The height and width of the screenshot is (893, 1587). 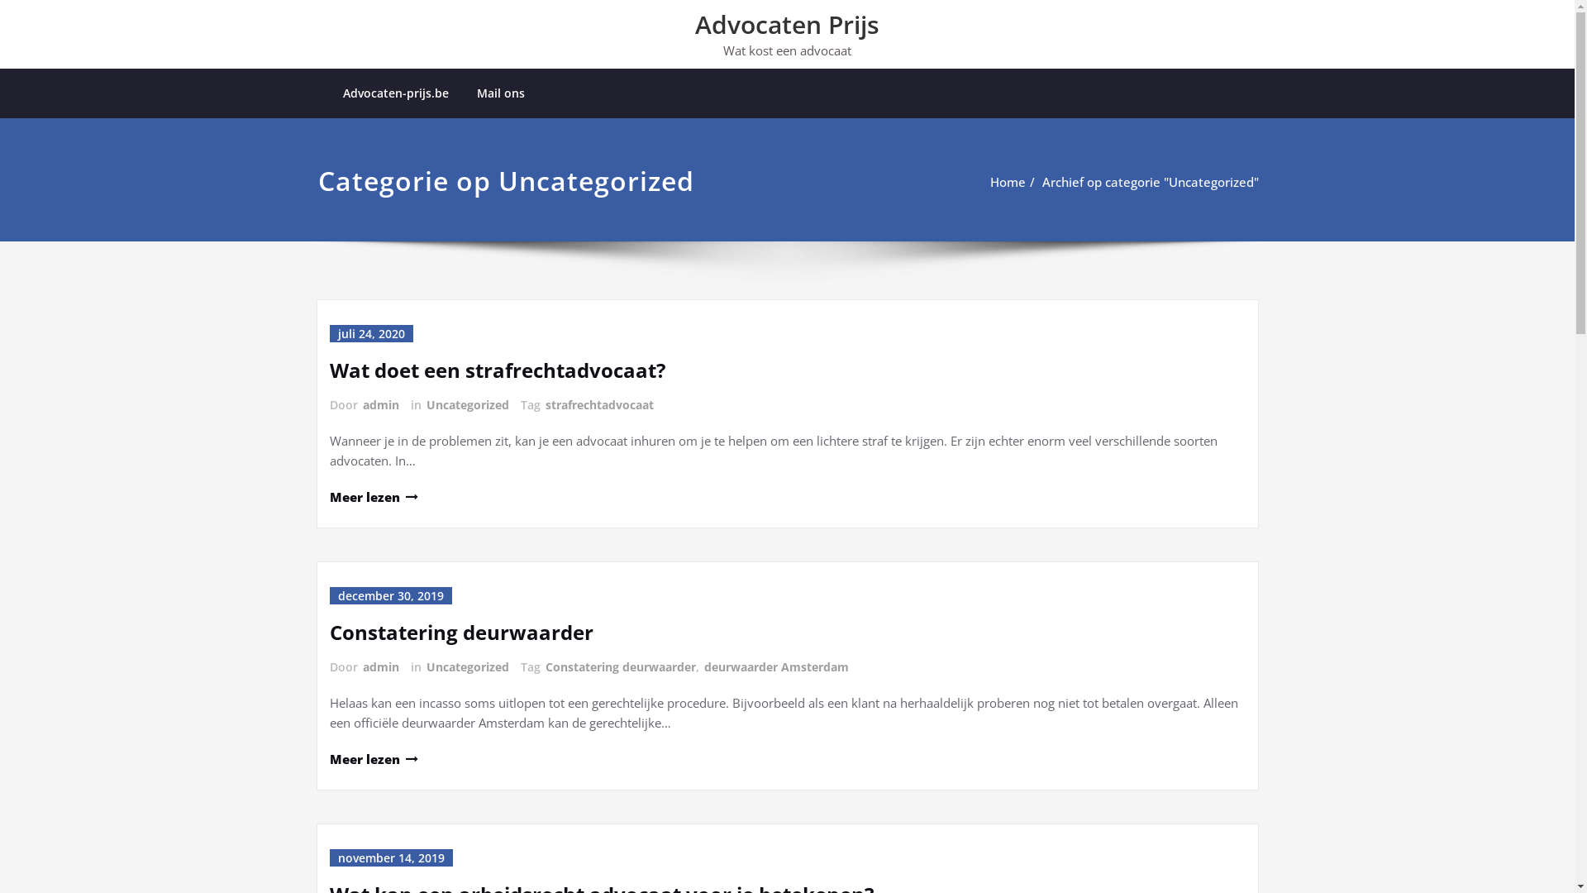 I want to click on Constatering deurwaarder, so click(x=620, y=666).